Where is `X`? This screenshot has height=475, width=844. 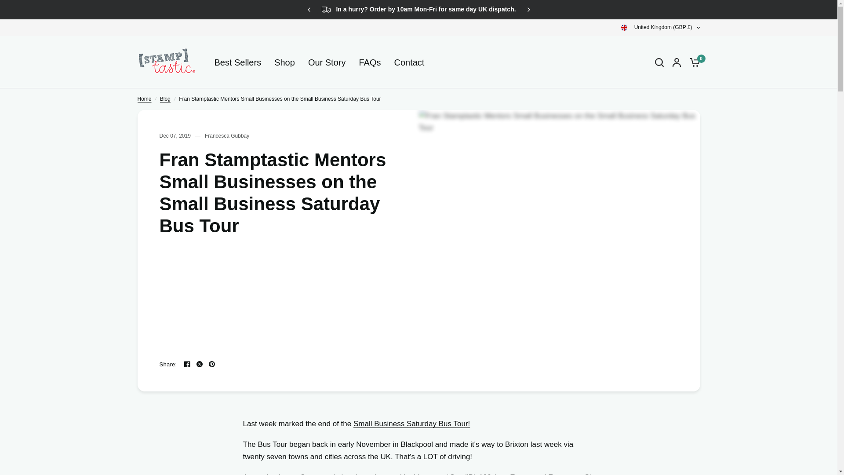
X is located at coordinates (200, 364).